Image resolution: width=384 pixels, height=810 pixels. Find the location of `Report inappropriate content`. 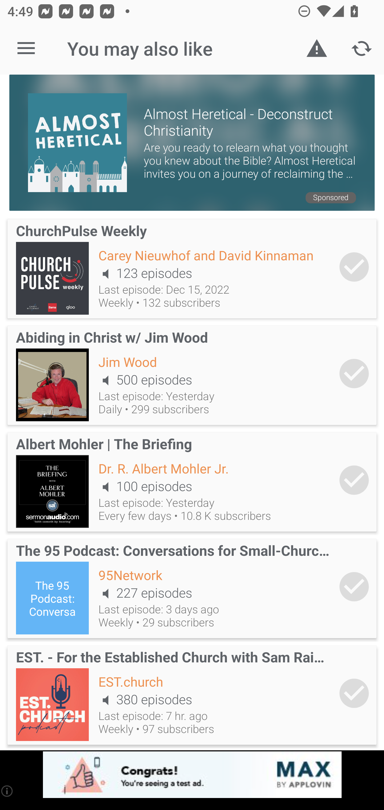

Report inappropriate content is located at coordinates (317, 48).